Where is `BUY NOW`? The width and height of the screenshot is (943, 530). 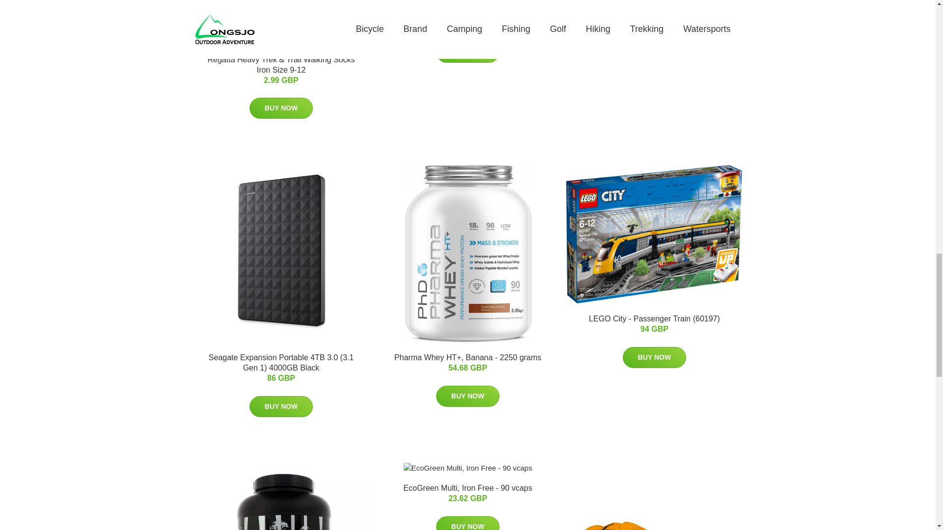
BUY NOW is located at coordinates (468, 523).